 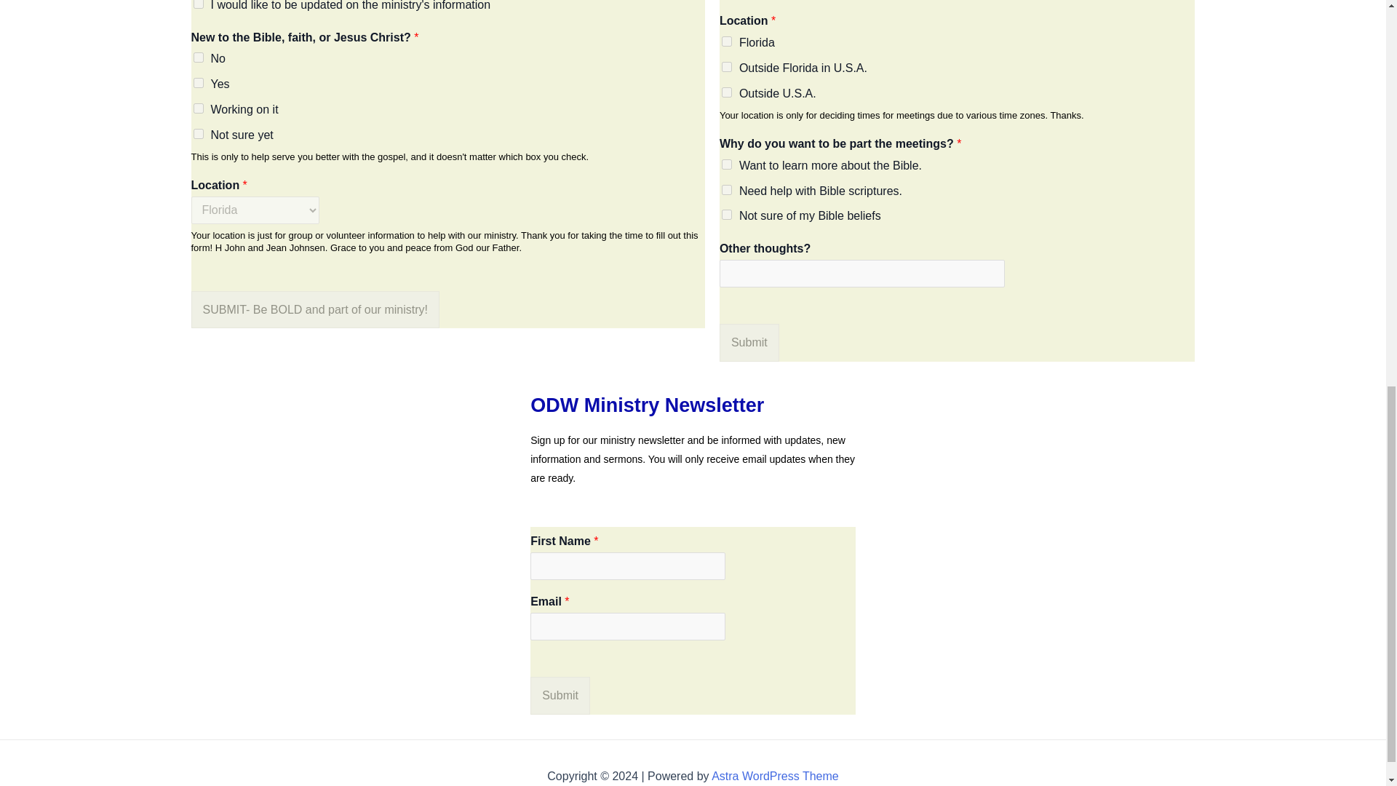 I want to click on Working on it, so click(x=199, y=108).